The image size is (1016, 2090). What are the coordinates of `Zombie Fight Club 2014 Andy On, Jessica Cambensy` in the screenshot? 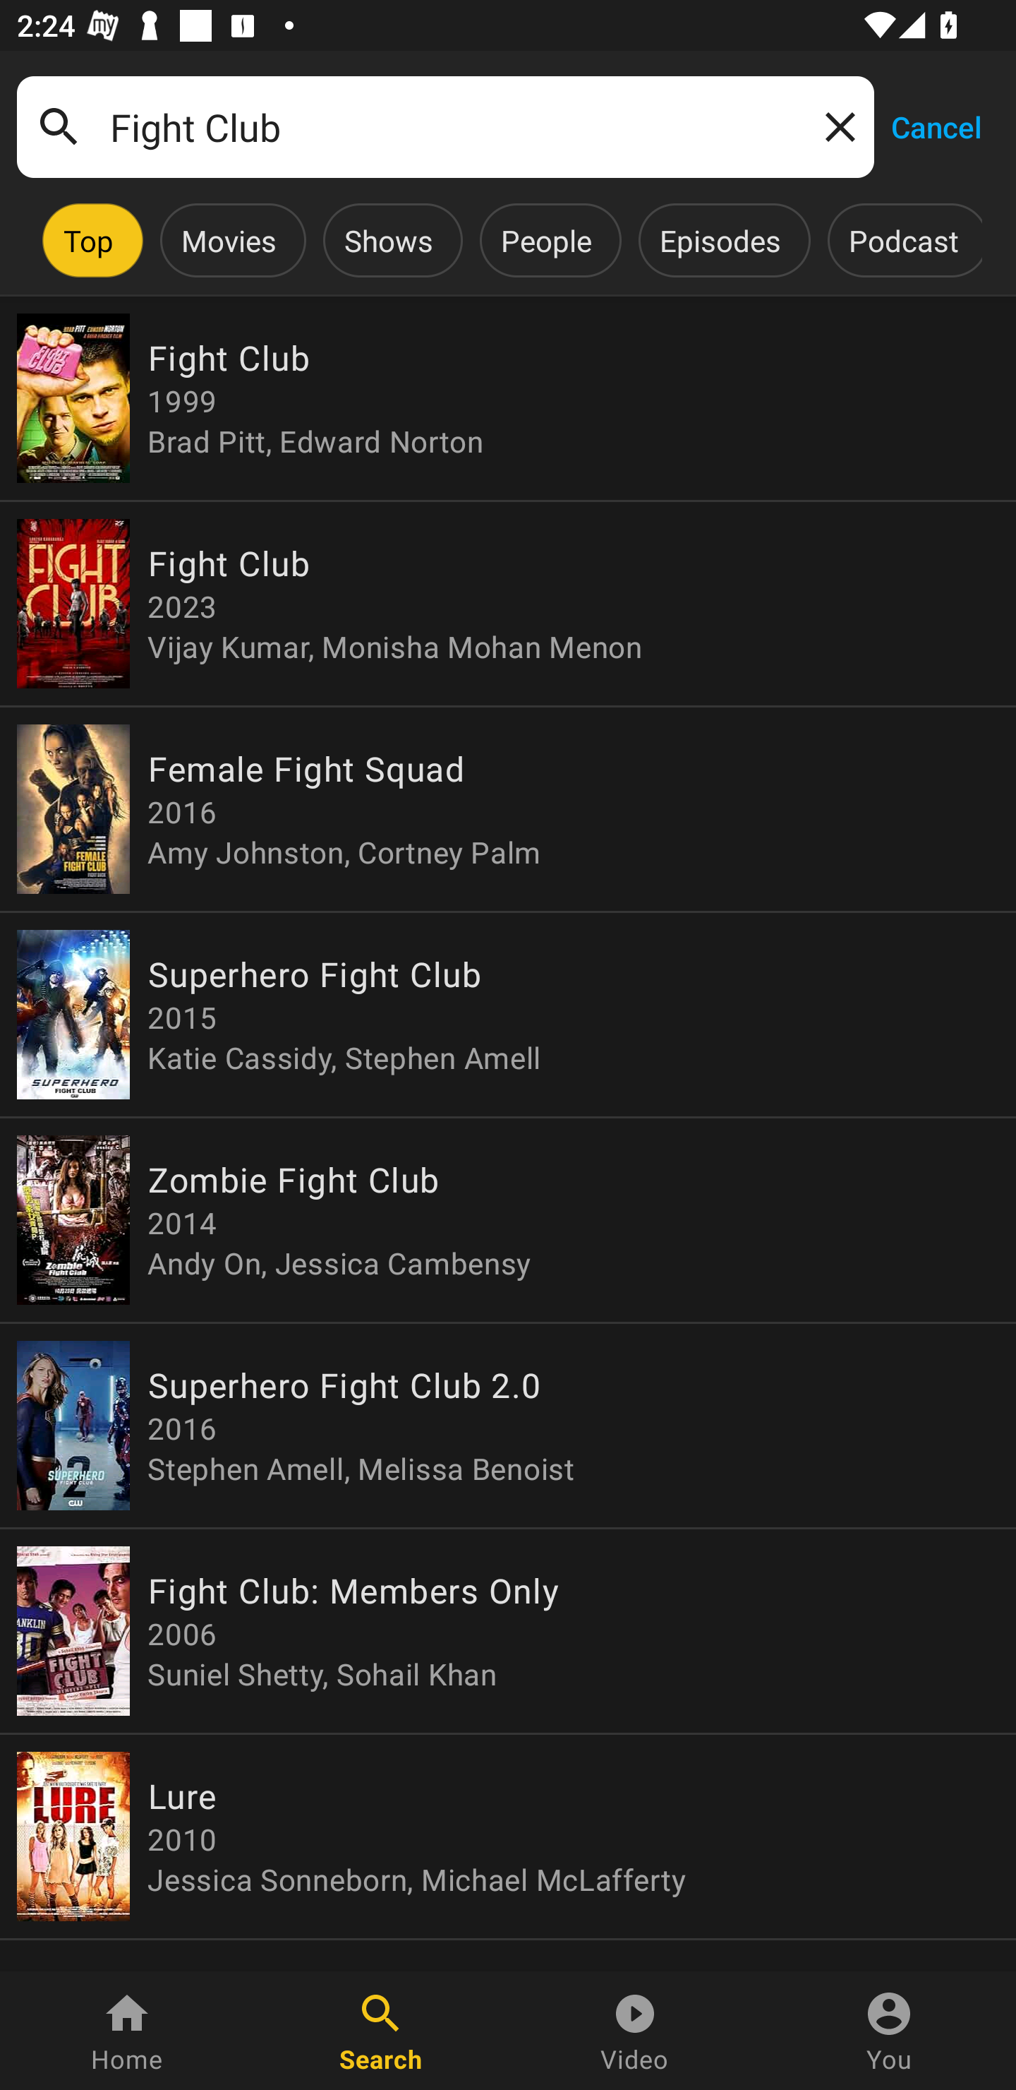 It's located at (508, 1219).